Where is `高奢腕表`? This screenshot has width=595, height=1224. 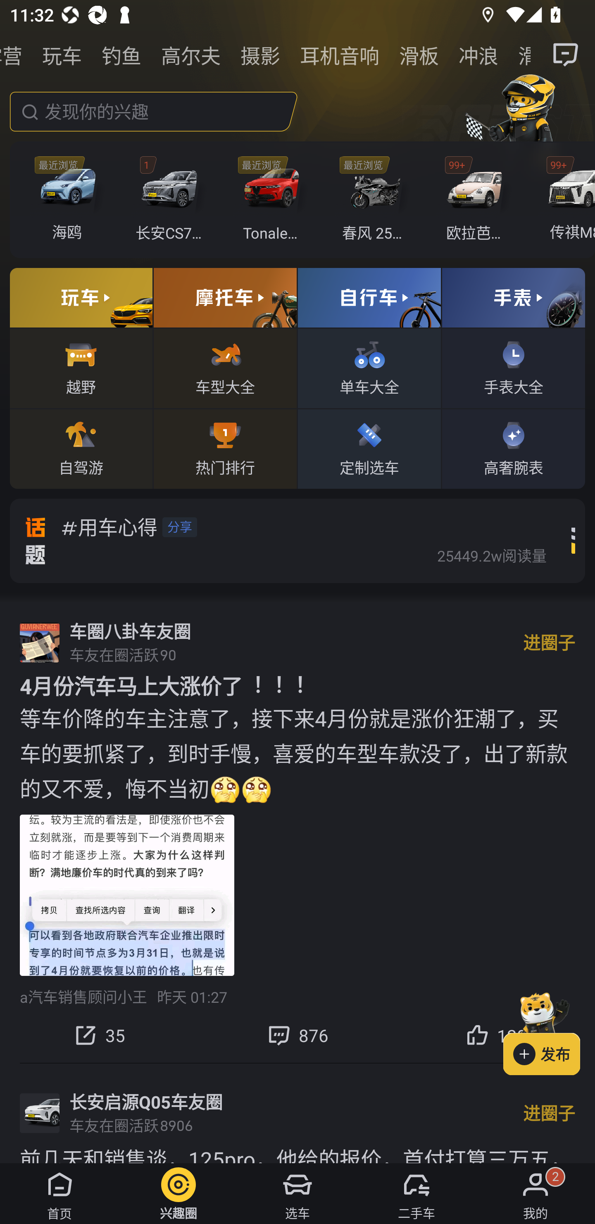 高奢腕表 is located at coordinates (513, 448).